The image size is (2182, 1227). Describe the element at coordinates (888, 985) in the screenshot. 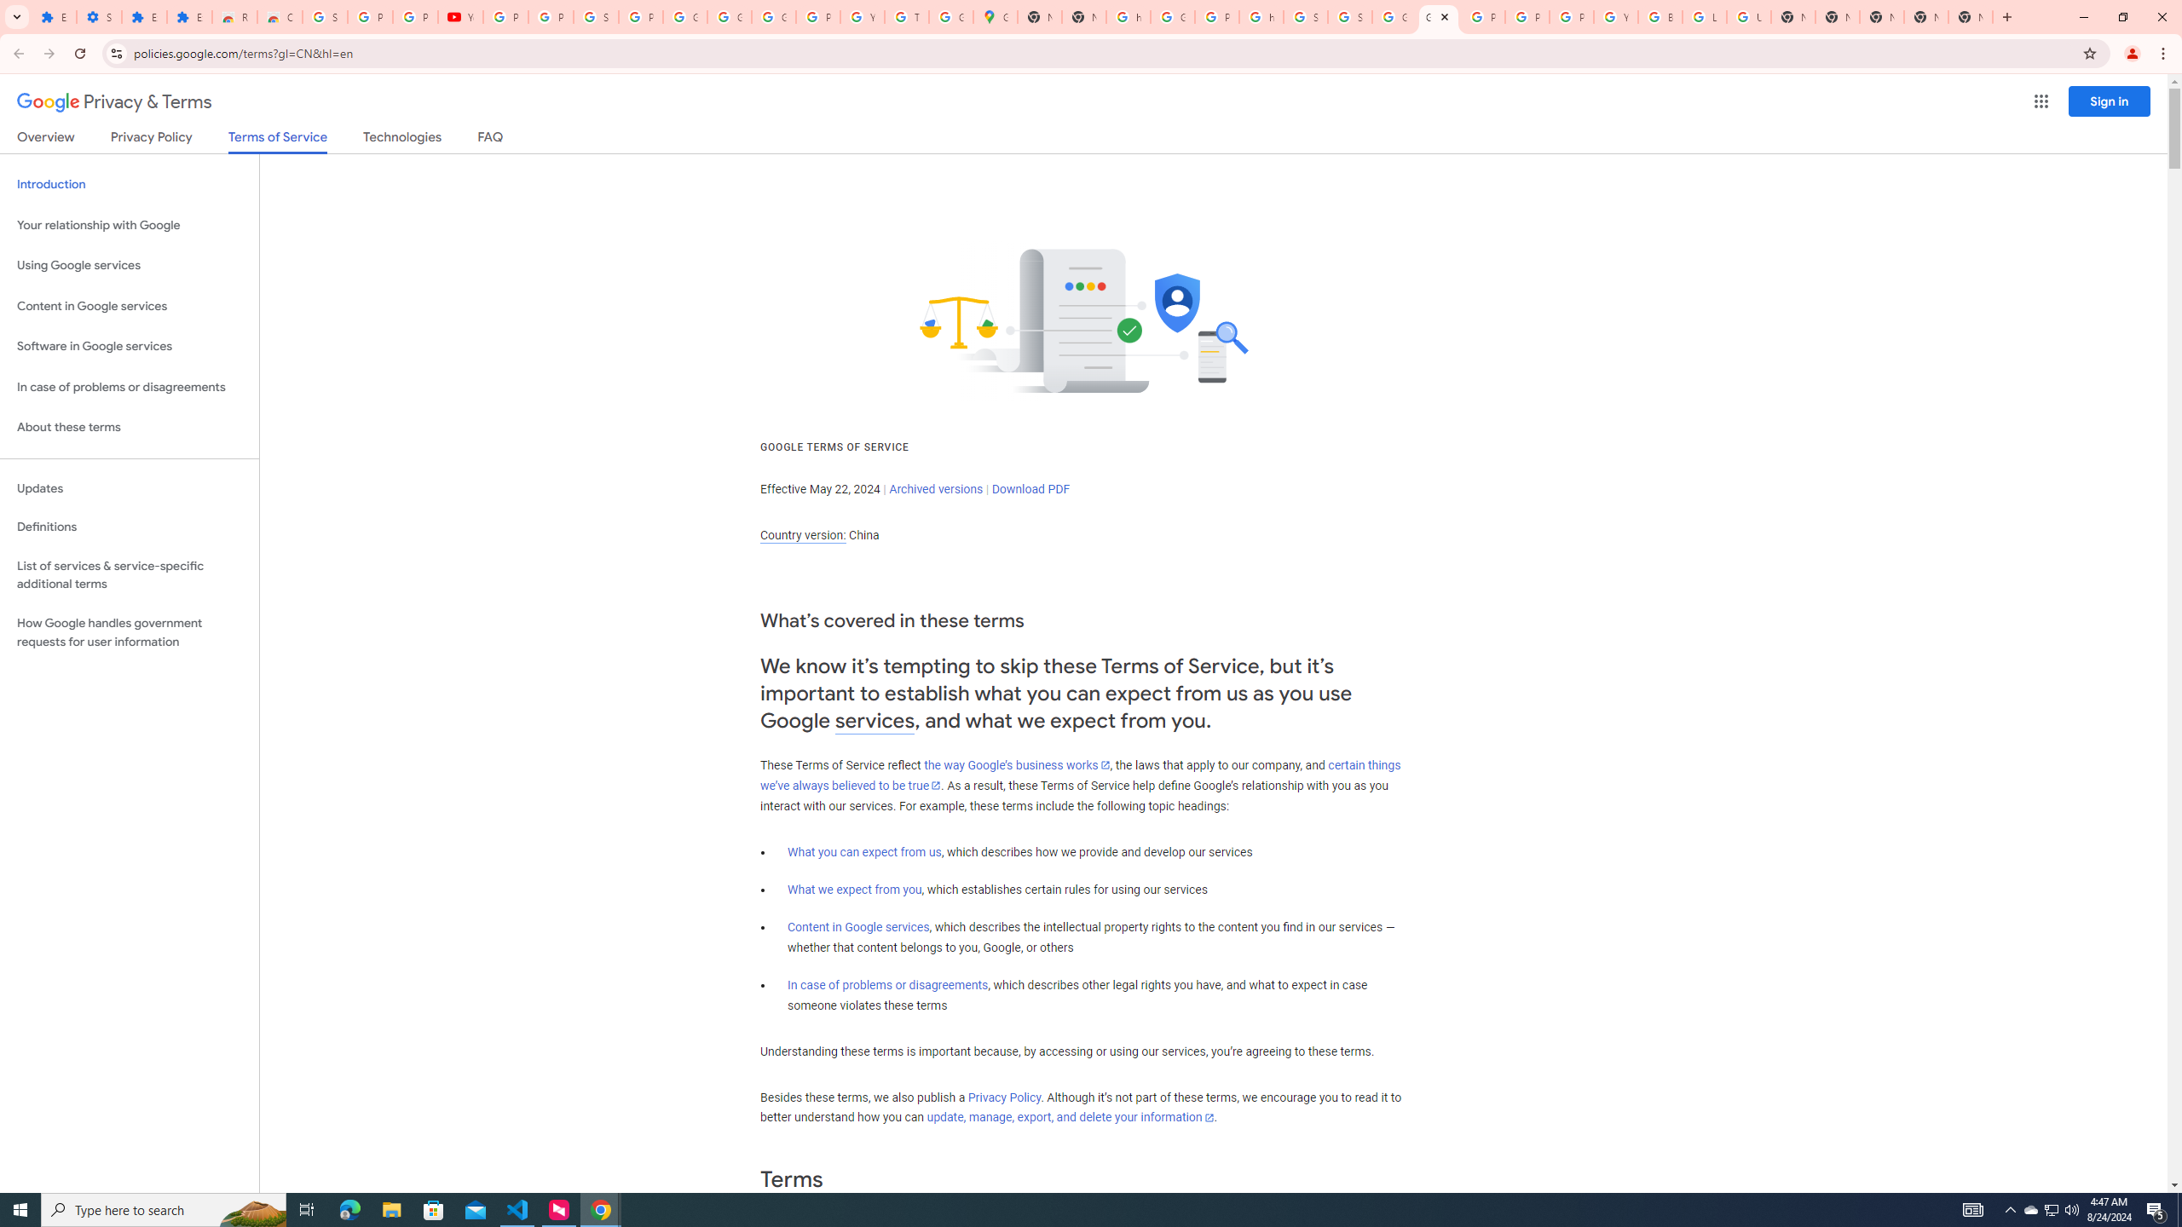

I see `In case of problems or disagreements` at that location.